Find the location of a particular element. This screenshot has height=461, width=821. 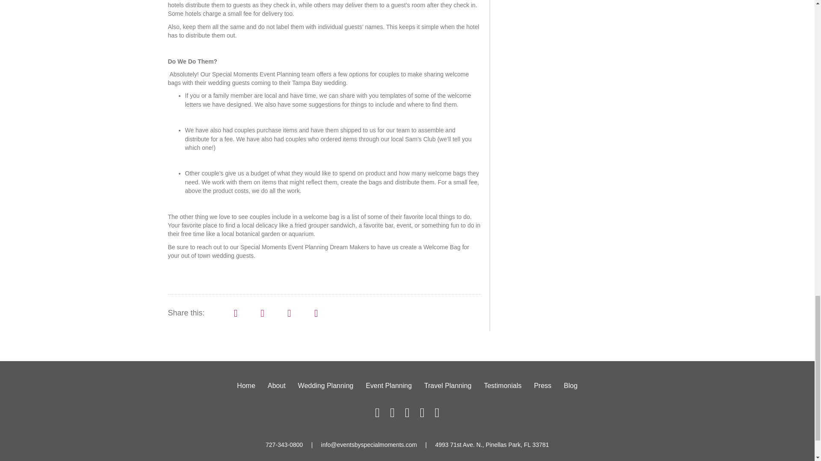

Event Planning is located at coordinates (388, 386).